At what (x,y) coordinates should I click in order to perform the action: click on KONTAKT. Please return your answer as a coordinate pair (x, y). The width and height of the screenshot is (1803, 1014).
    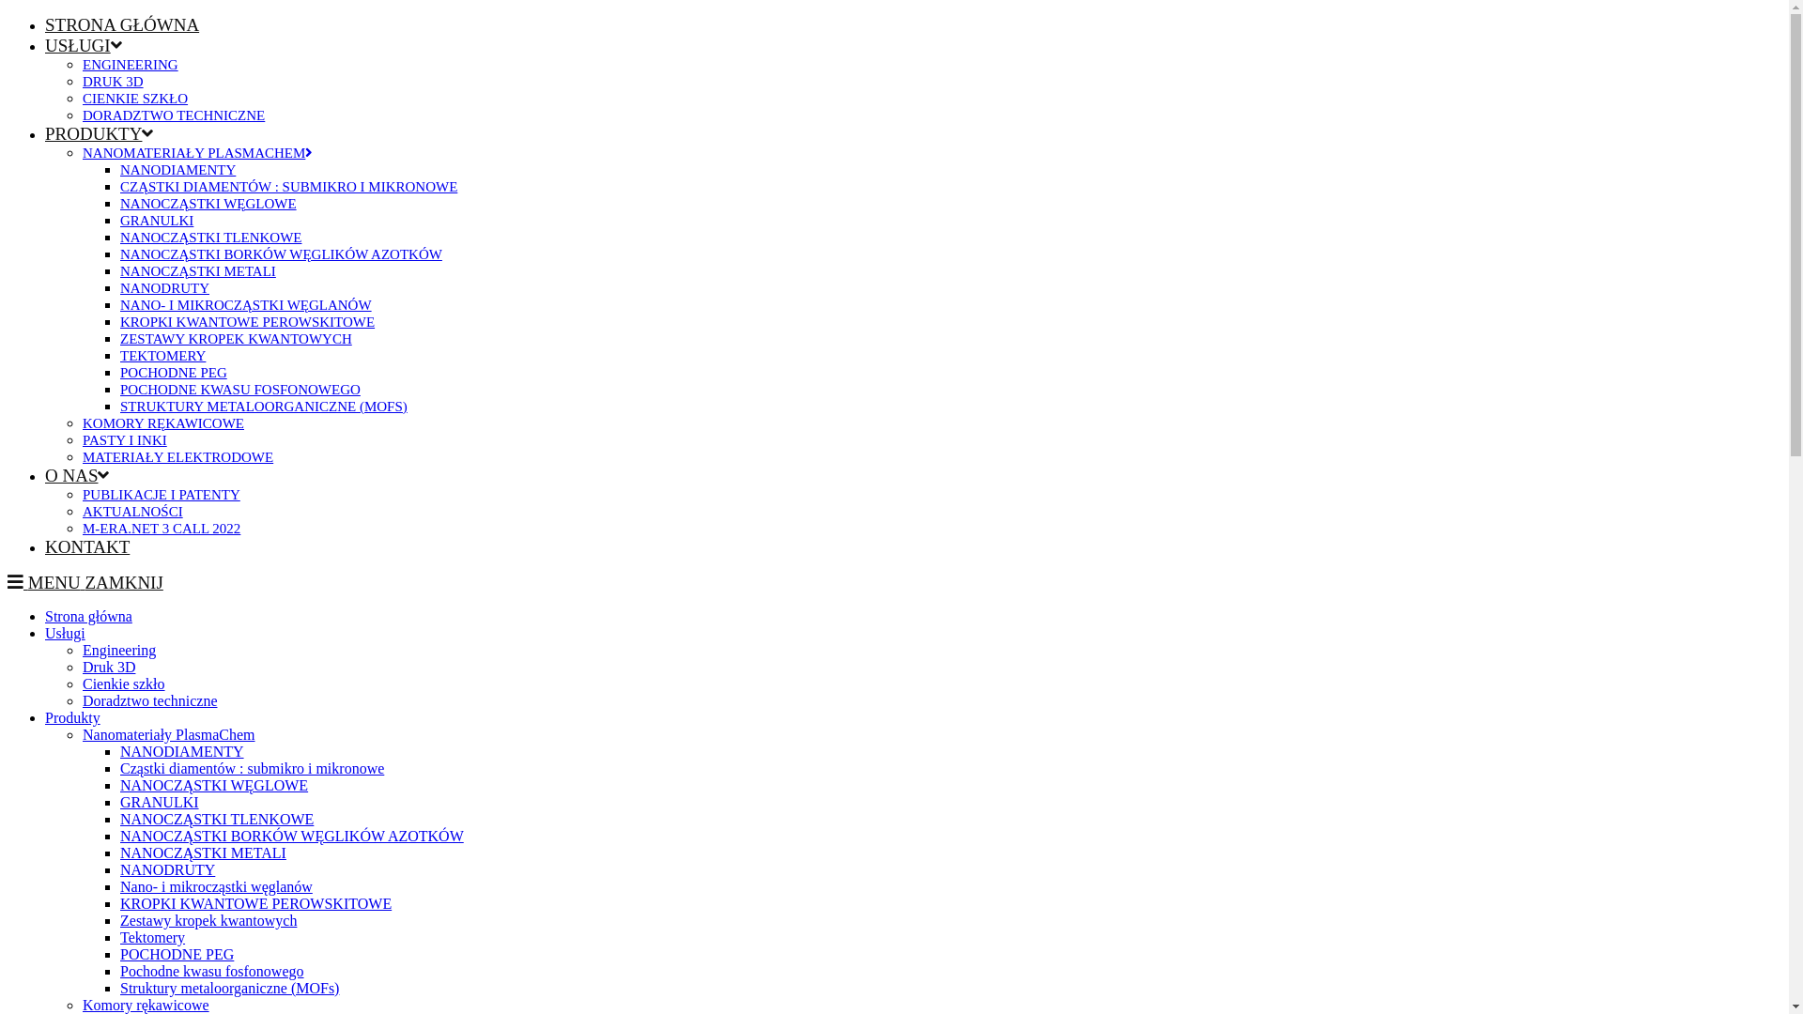
    Looking at the image, I should click on (87, 546).